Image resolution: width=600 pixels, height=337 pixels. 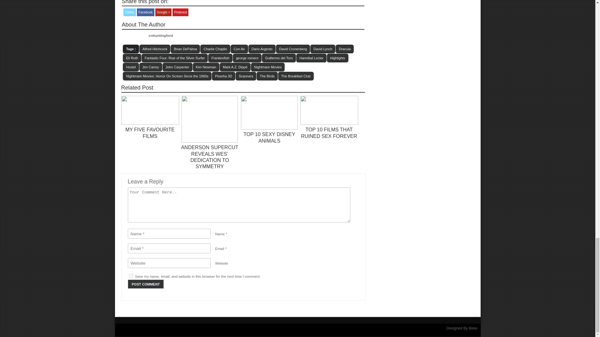 I want to click on Tweet this!, so click(x=129, y=12).